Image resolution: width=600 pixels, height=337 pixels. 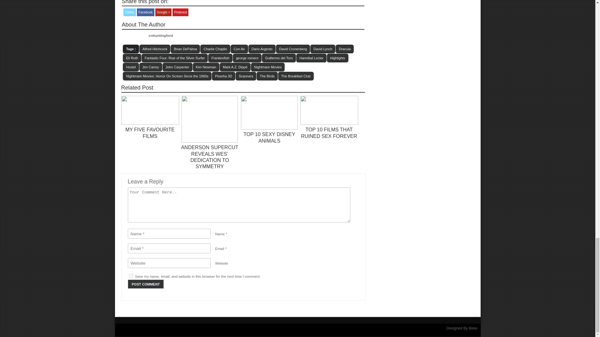 I want to click on Tweet this!, so click(x=129, y=12).